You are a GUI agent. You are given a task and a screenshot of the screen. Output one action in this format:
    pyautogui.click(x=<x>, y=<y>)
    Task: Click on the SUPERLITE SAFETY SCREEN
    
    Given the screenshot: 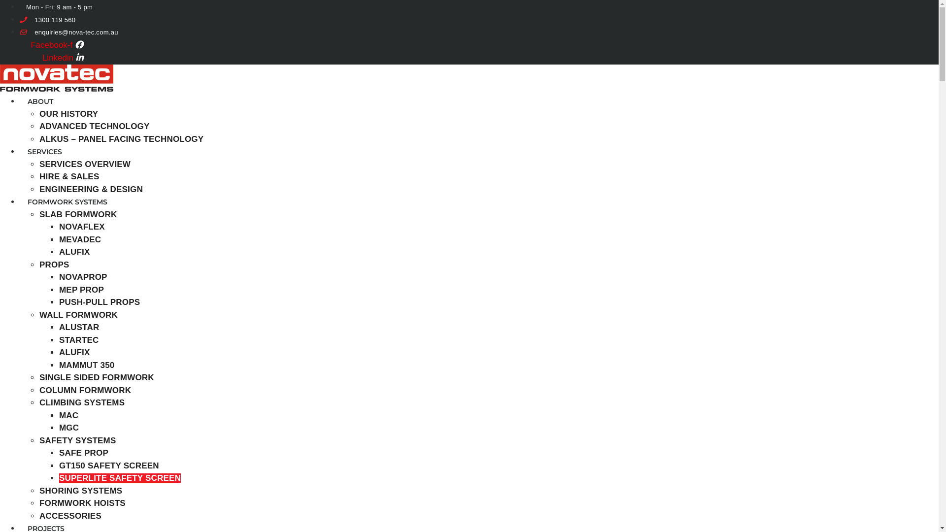 What is the action you would take?
    pyautogui.click(x=120, y=478)
    